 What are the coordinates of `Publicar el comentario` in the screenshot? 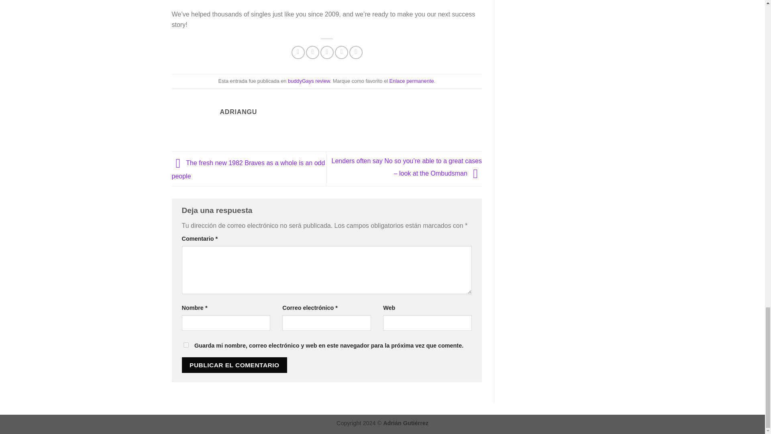 It's located at (234, 365).